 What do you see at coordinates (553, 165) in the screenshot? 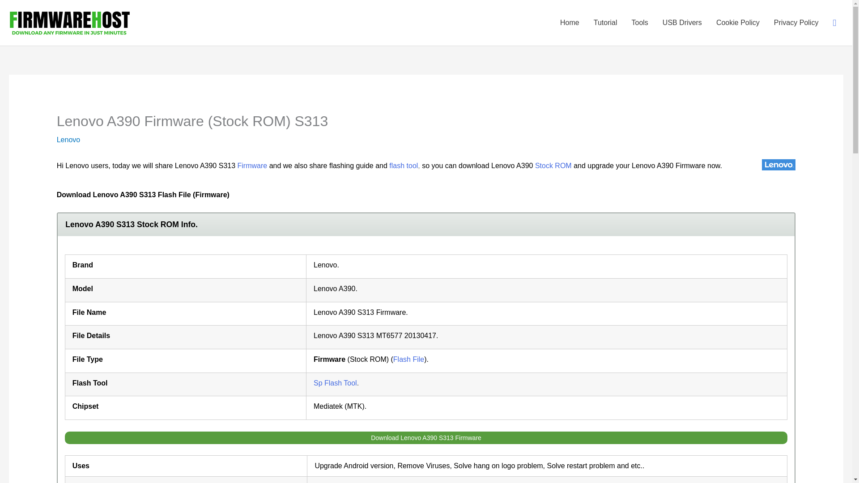
I see `Stock ROM` at bounding box center [553, 165].